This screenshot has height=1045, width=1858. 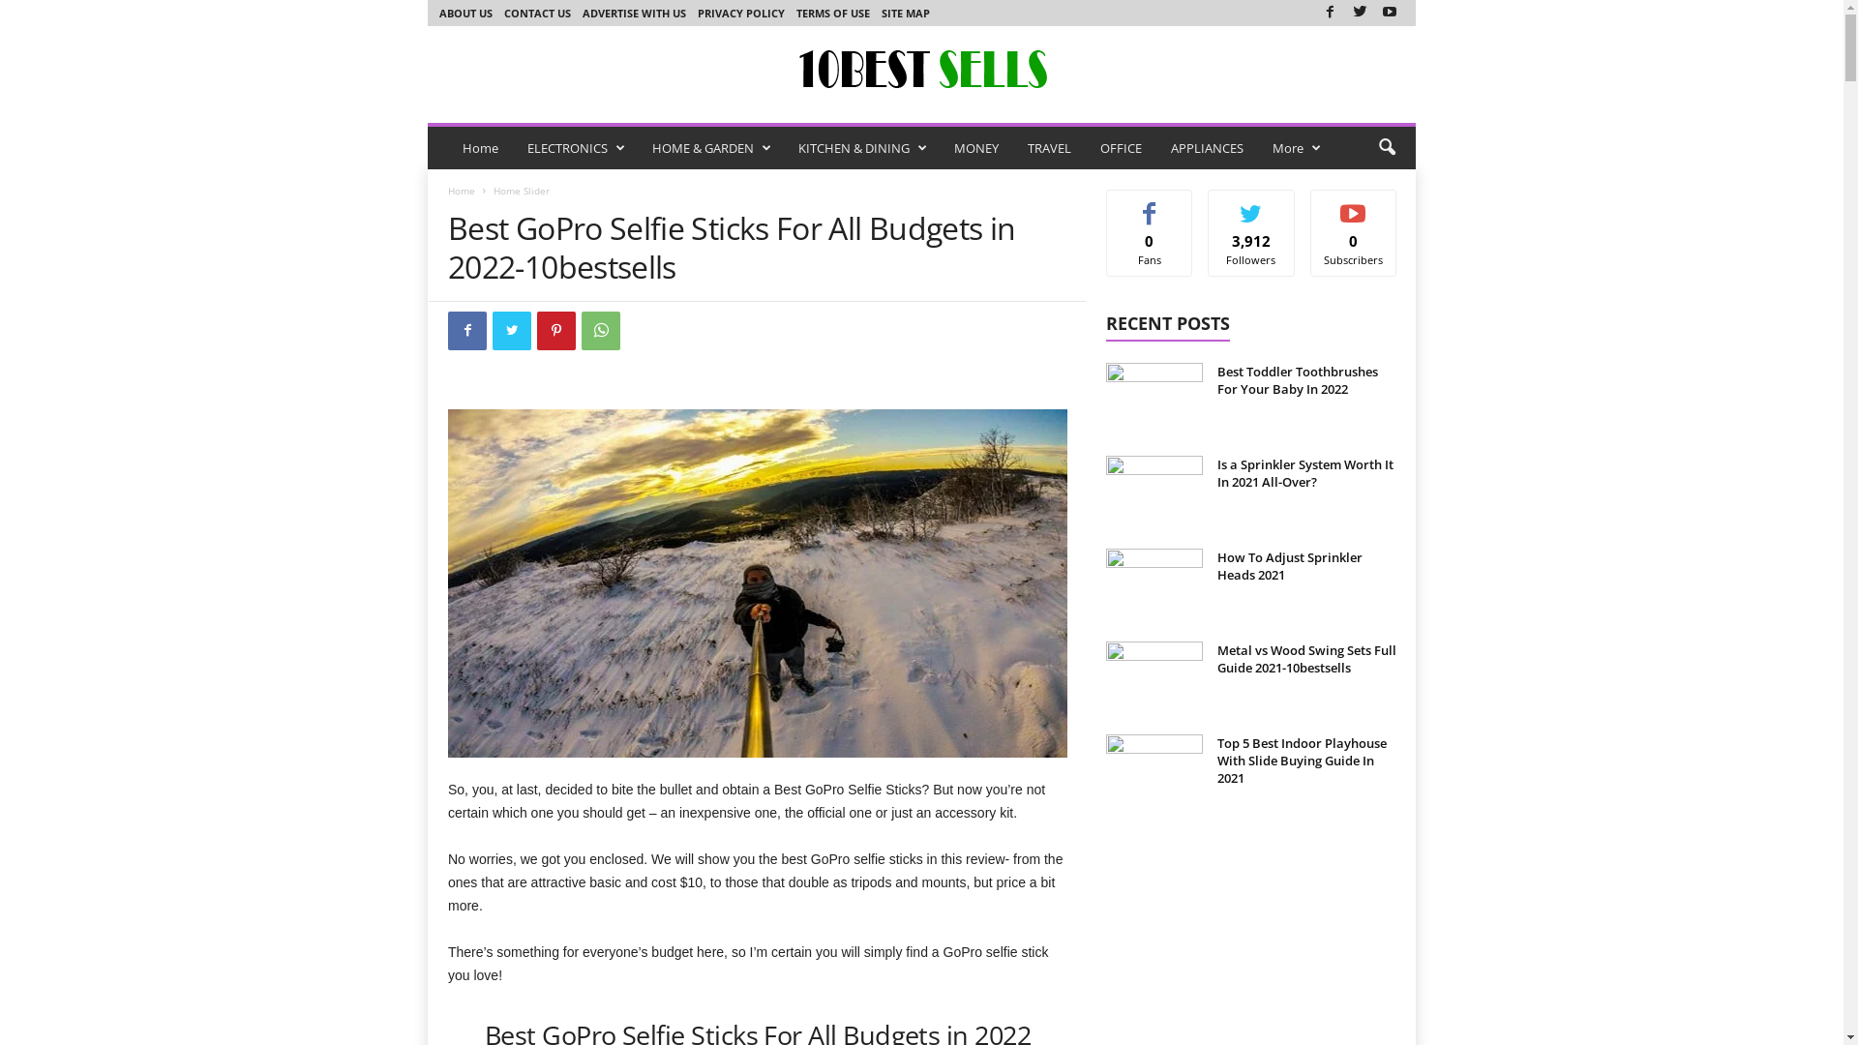 What do you see at coordinates (906, 14) in the screenshot?
I see `SITE MAP` at bounding box center [906, 14].